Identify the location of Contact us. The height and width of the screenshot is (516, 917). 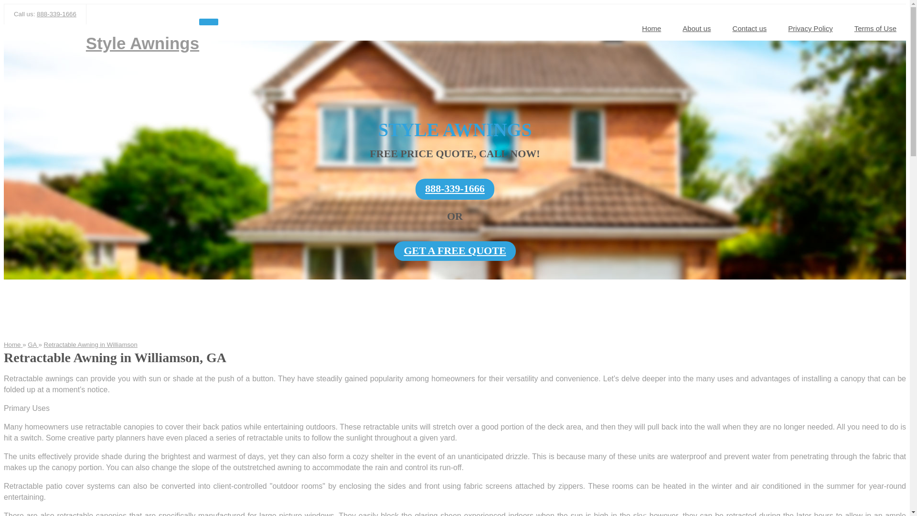
(750, 29).